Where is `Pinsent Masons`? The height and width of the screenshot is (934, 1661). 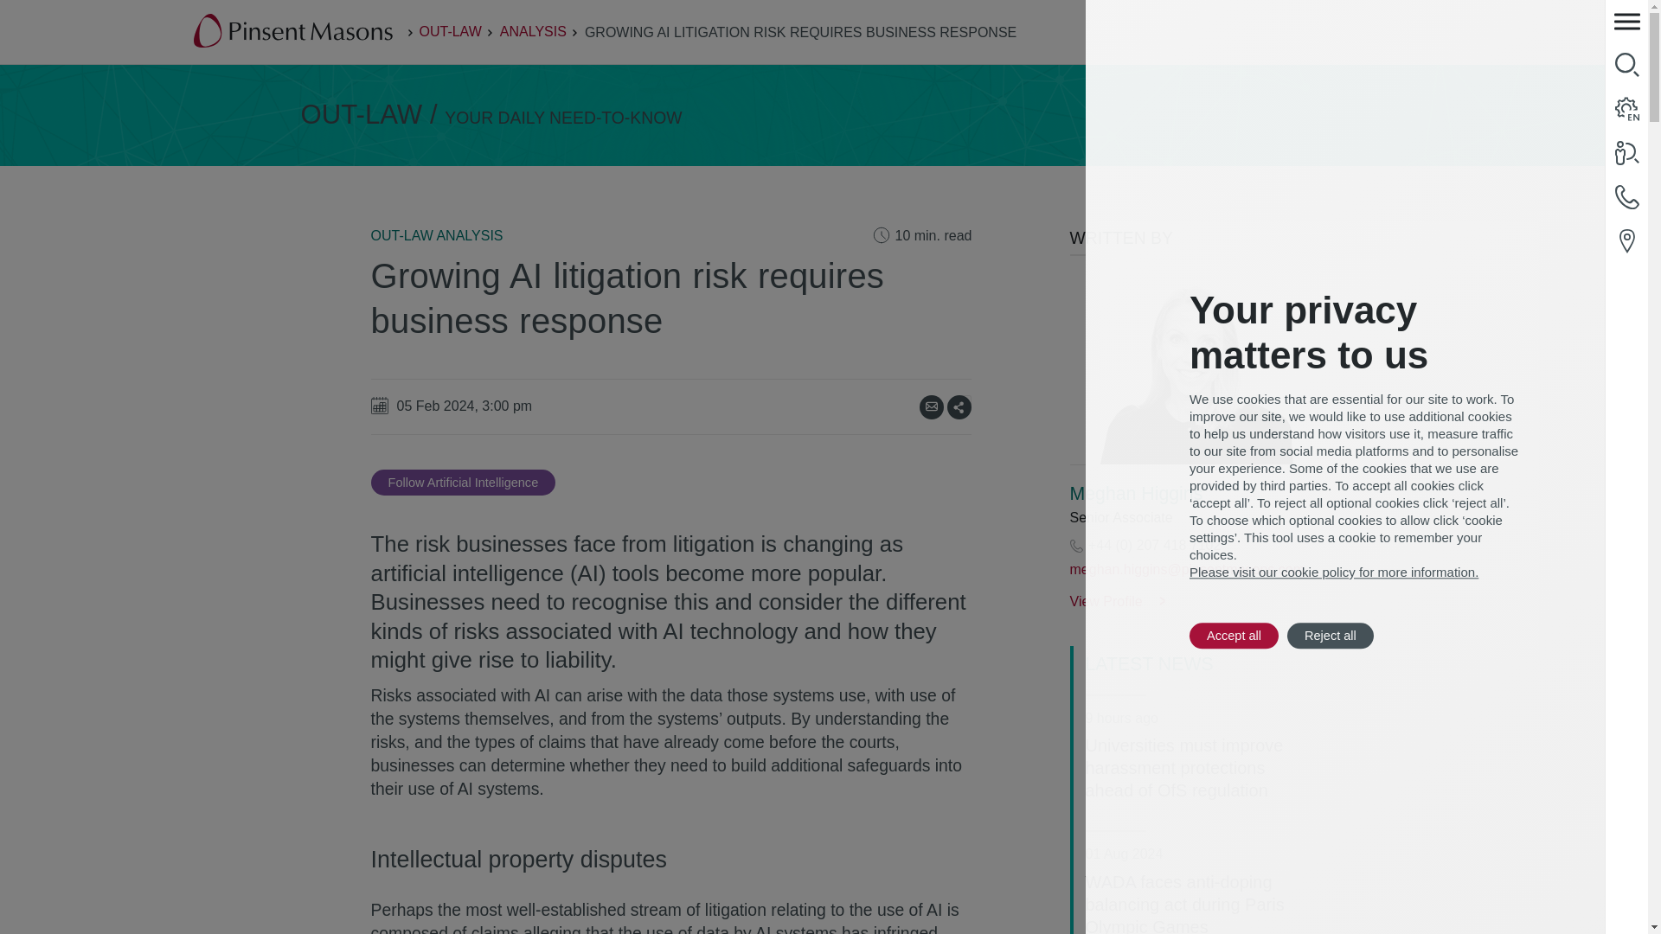
Pinsent Masons is located at coordinates (294, 32).